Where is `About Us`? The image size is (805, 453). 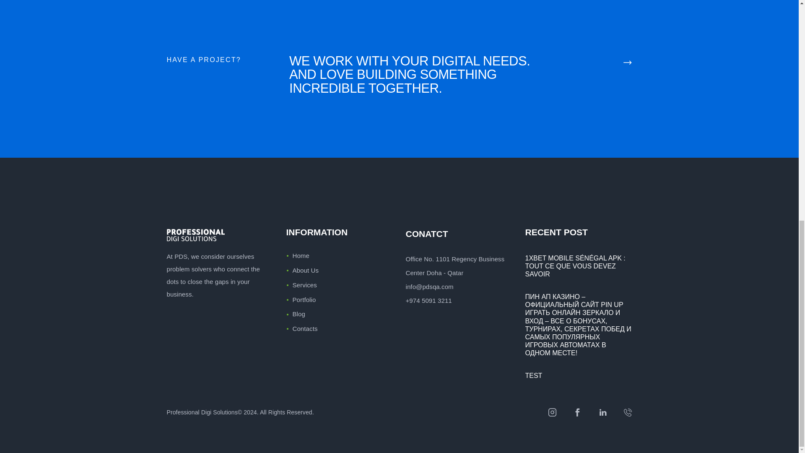 About Us is located at coordinates (306, 270).